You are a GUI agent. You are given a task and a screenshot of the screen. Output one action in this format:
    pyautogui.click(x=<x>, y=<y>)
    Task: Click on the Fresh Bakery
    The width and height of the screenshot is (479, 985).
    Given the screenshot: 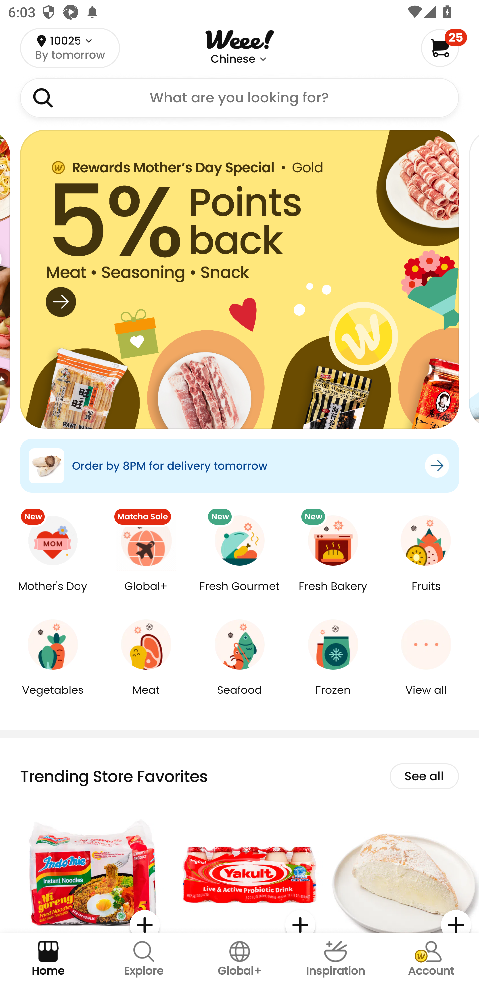 What is the action you would take?
    pyautogui.click(x=333, y=594)
    